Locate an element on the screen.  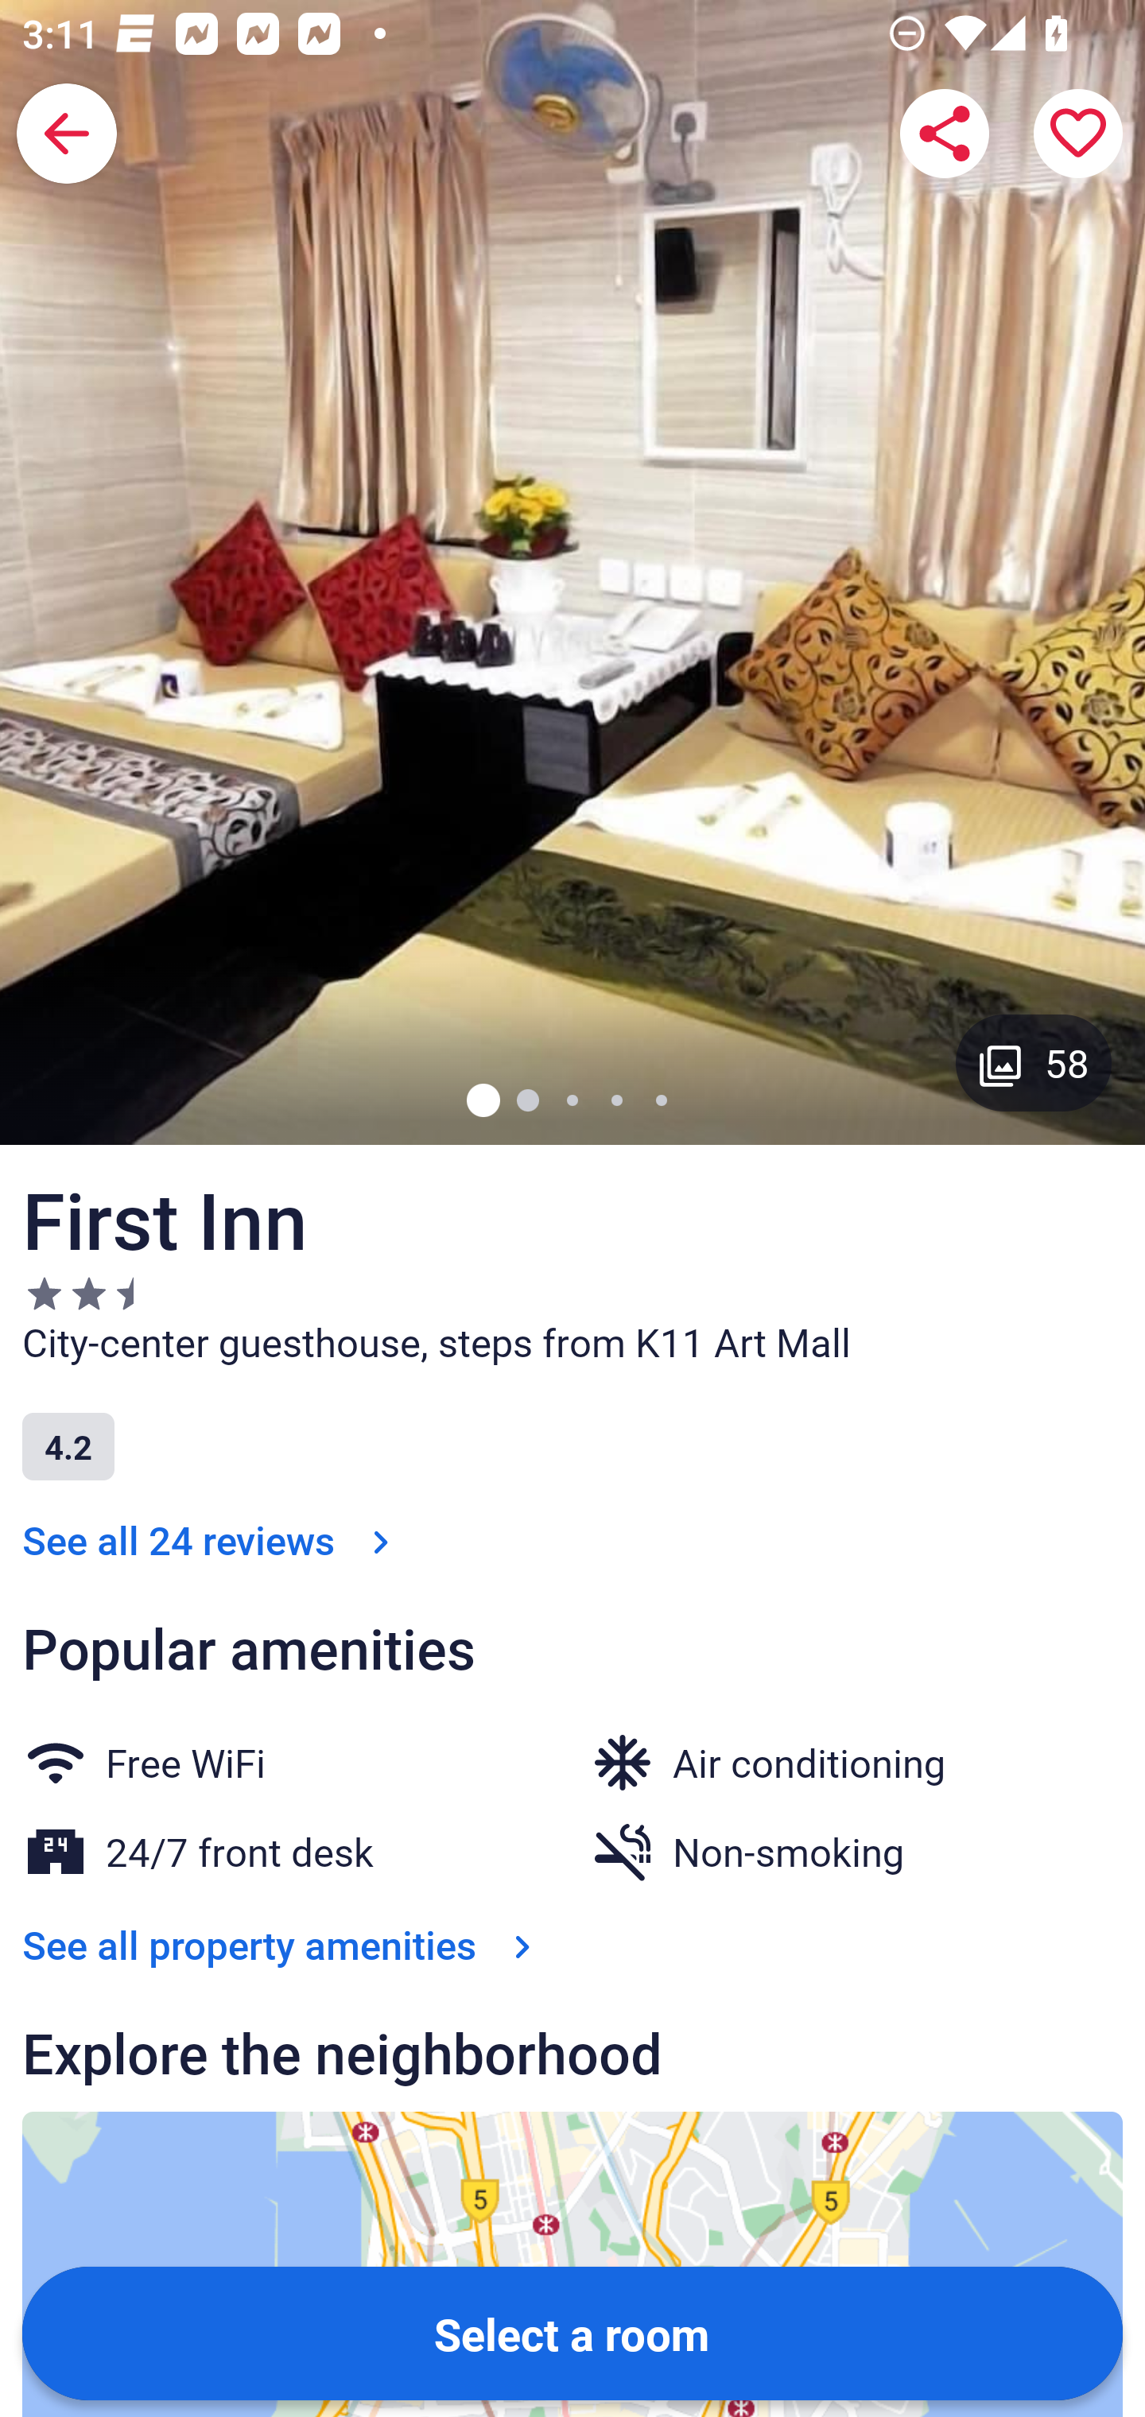
Select a room Button Select a room is located at coordinates (572, 2333).